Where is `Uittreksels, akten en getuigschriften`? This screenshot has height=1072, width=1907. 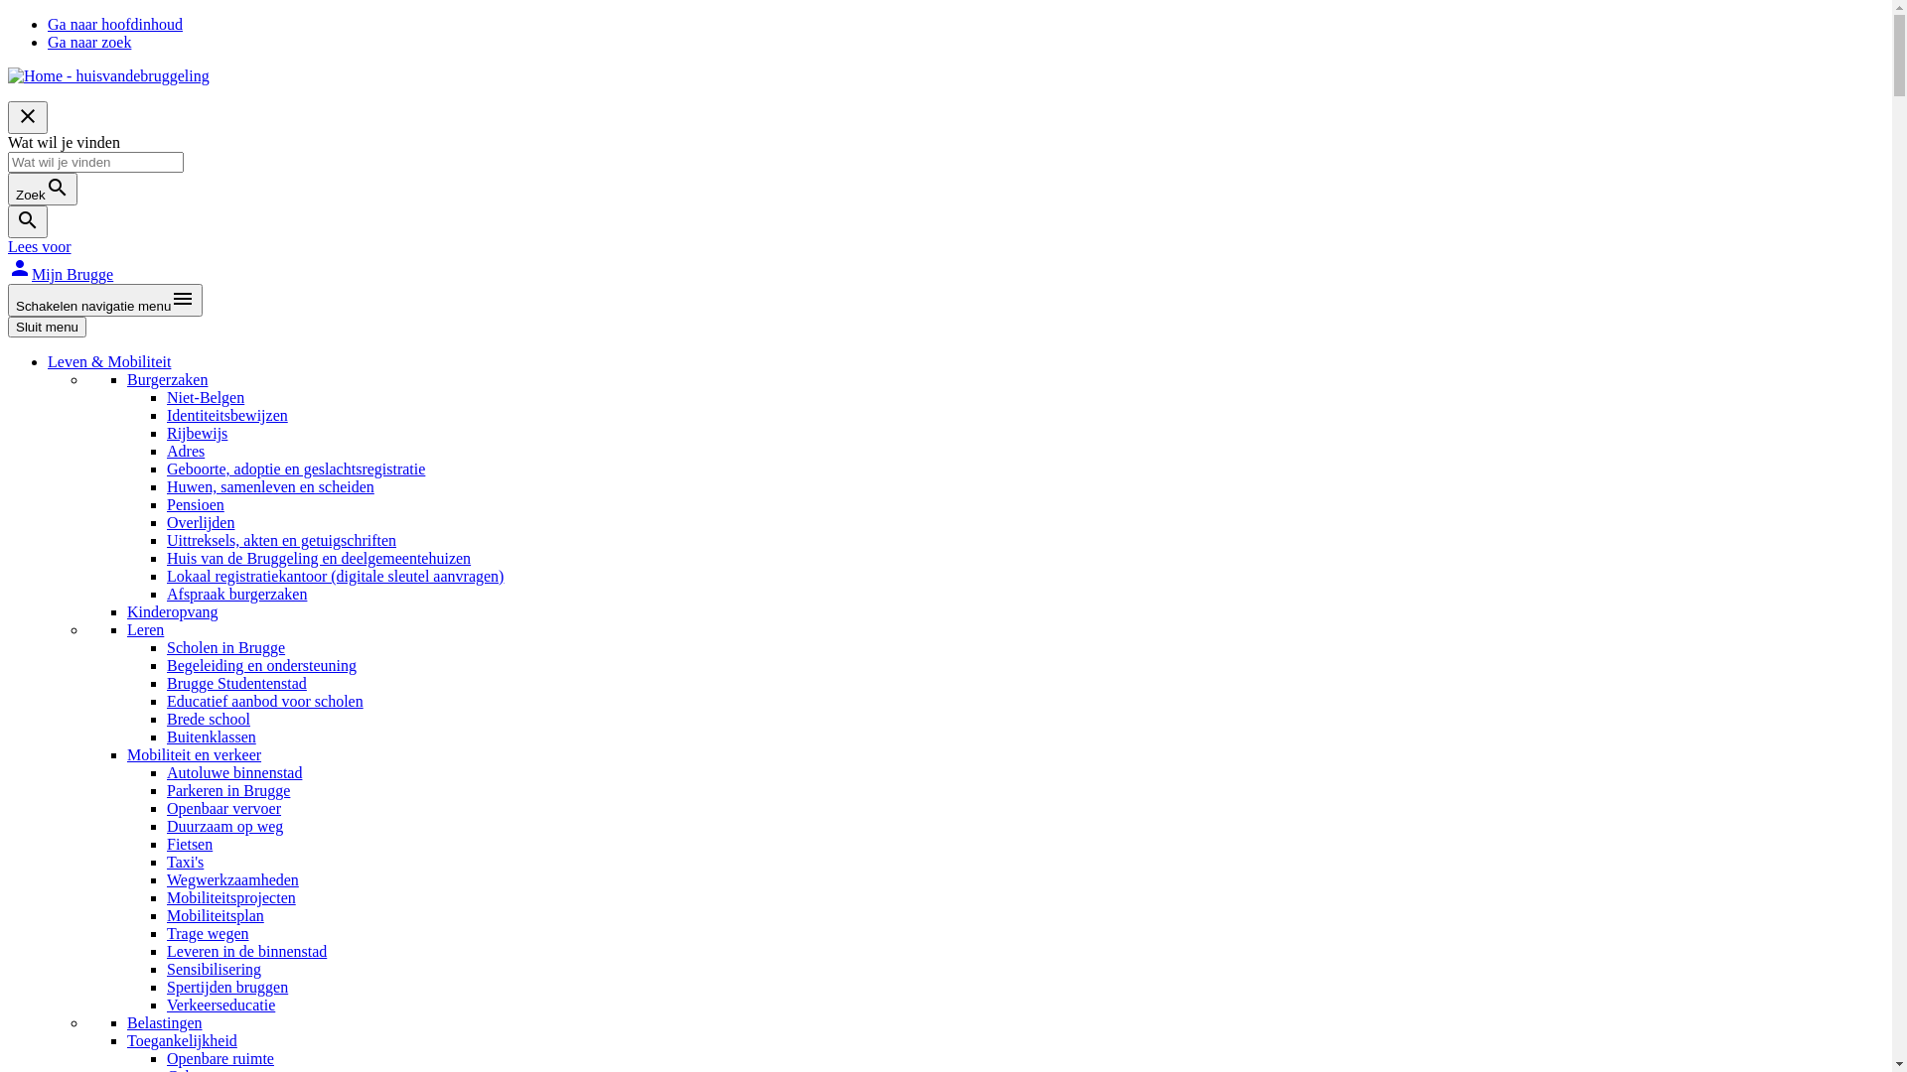
Uittreksels, akten en getuigschriften is located at coordinates (282, 540).